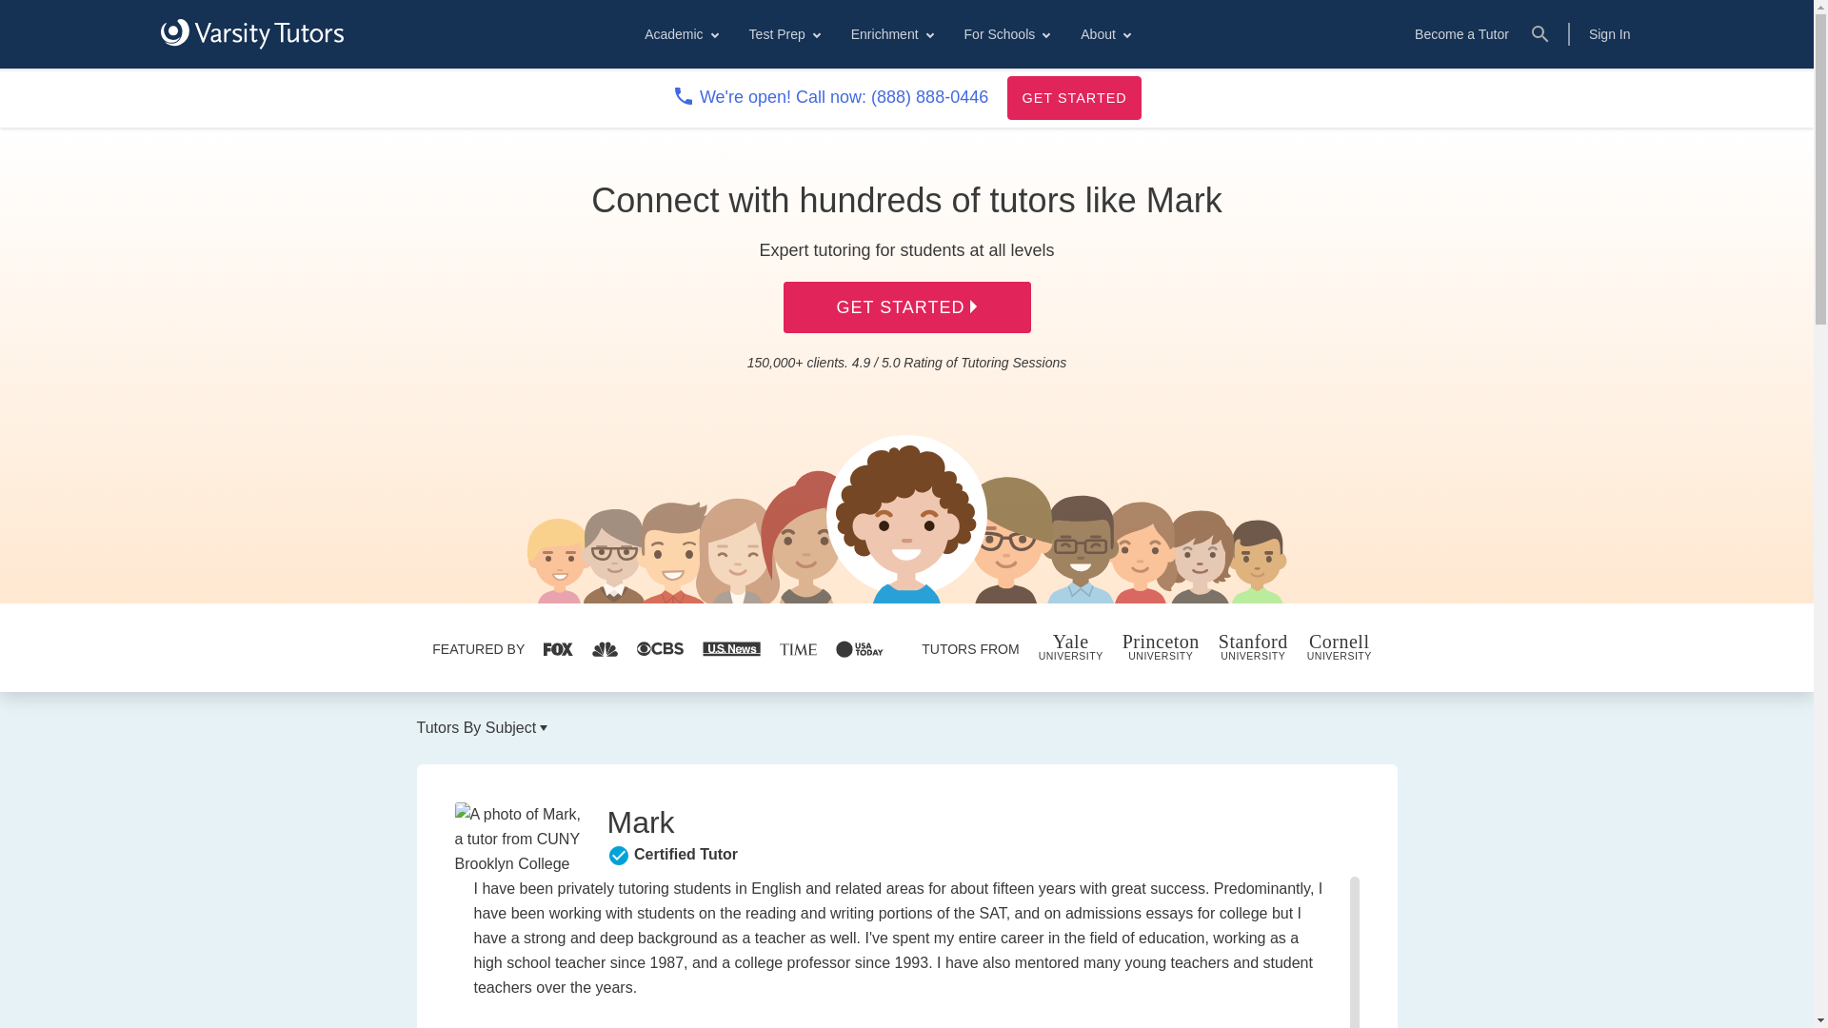  I want to click on Varsity Tutors, so click(251, 34).